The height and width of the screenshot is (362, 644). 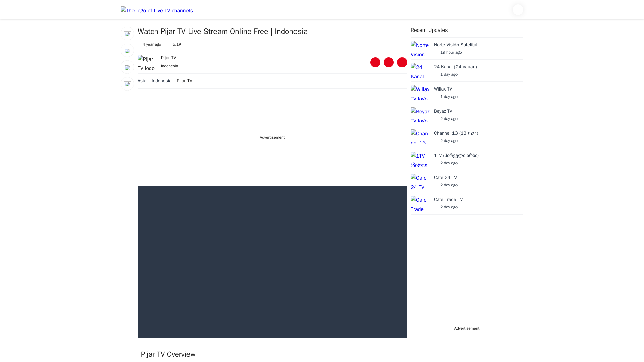 I want to click on Asia, so click(x=144, y=81).